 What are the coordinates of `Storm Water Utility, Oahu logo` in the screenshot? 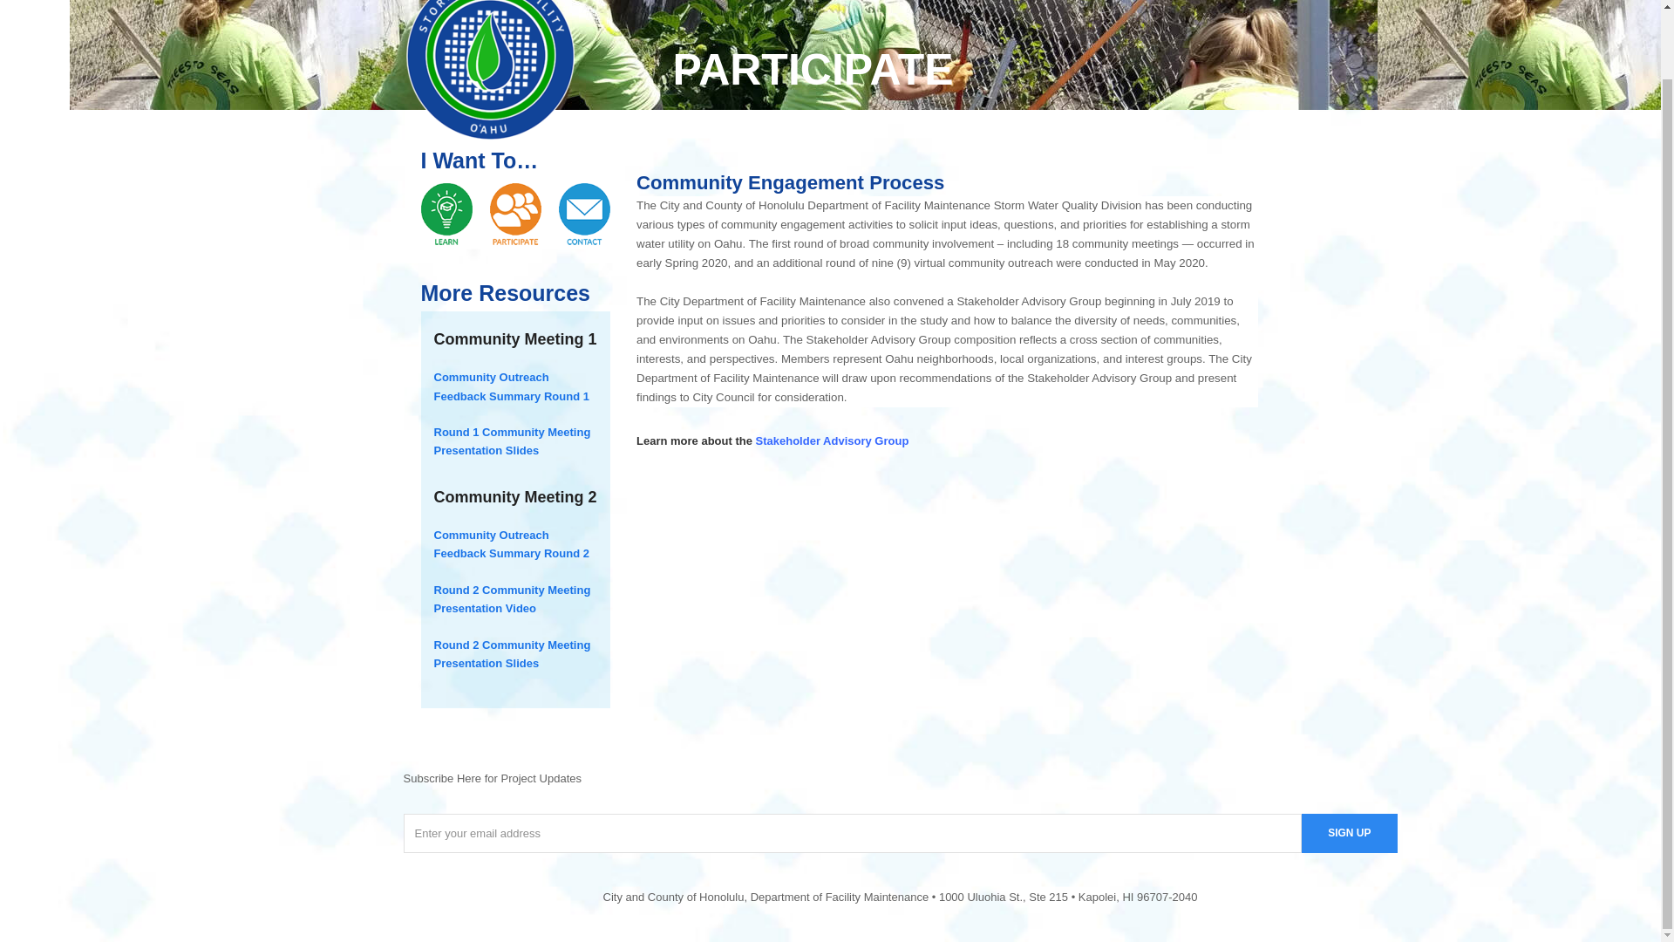 It's located at (490, 72).